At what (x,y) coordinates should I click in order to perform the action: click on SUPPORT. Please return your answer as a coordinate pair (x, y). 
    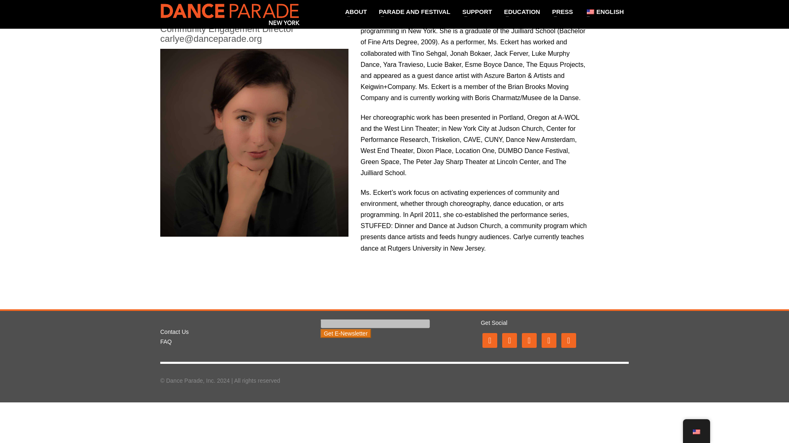
    Looking at the image, I should click on (477, 12).